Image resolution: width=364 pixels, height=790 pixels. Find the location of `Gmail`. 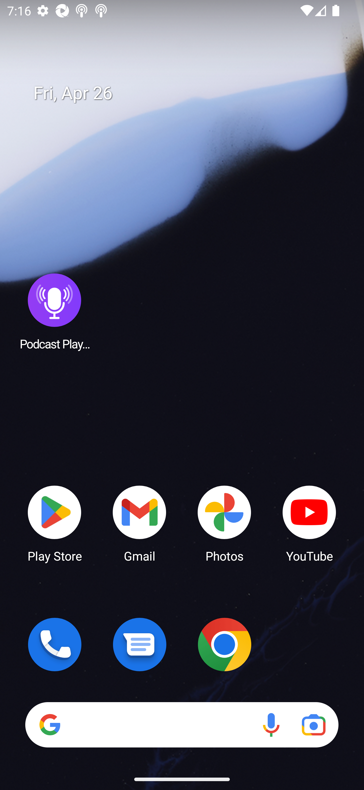

Gmail is located at coordinates (140, 523).